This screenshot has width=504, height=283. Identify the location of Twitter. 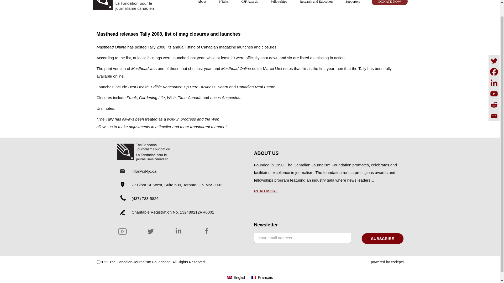
(494, 46).